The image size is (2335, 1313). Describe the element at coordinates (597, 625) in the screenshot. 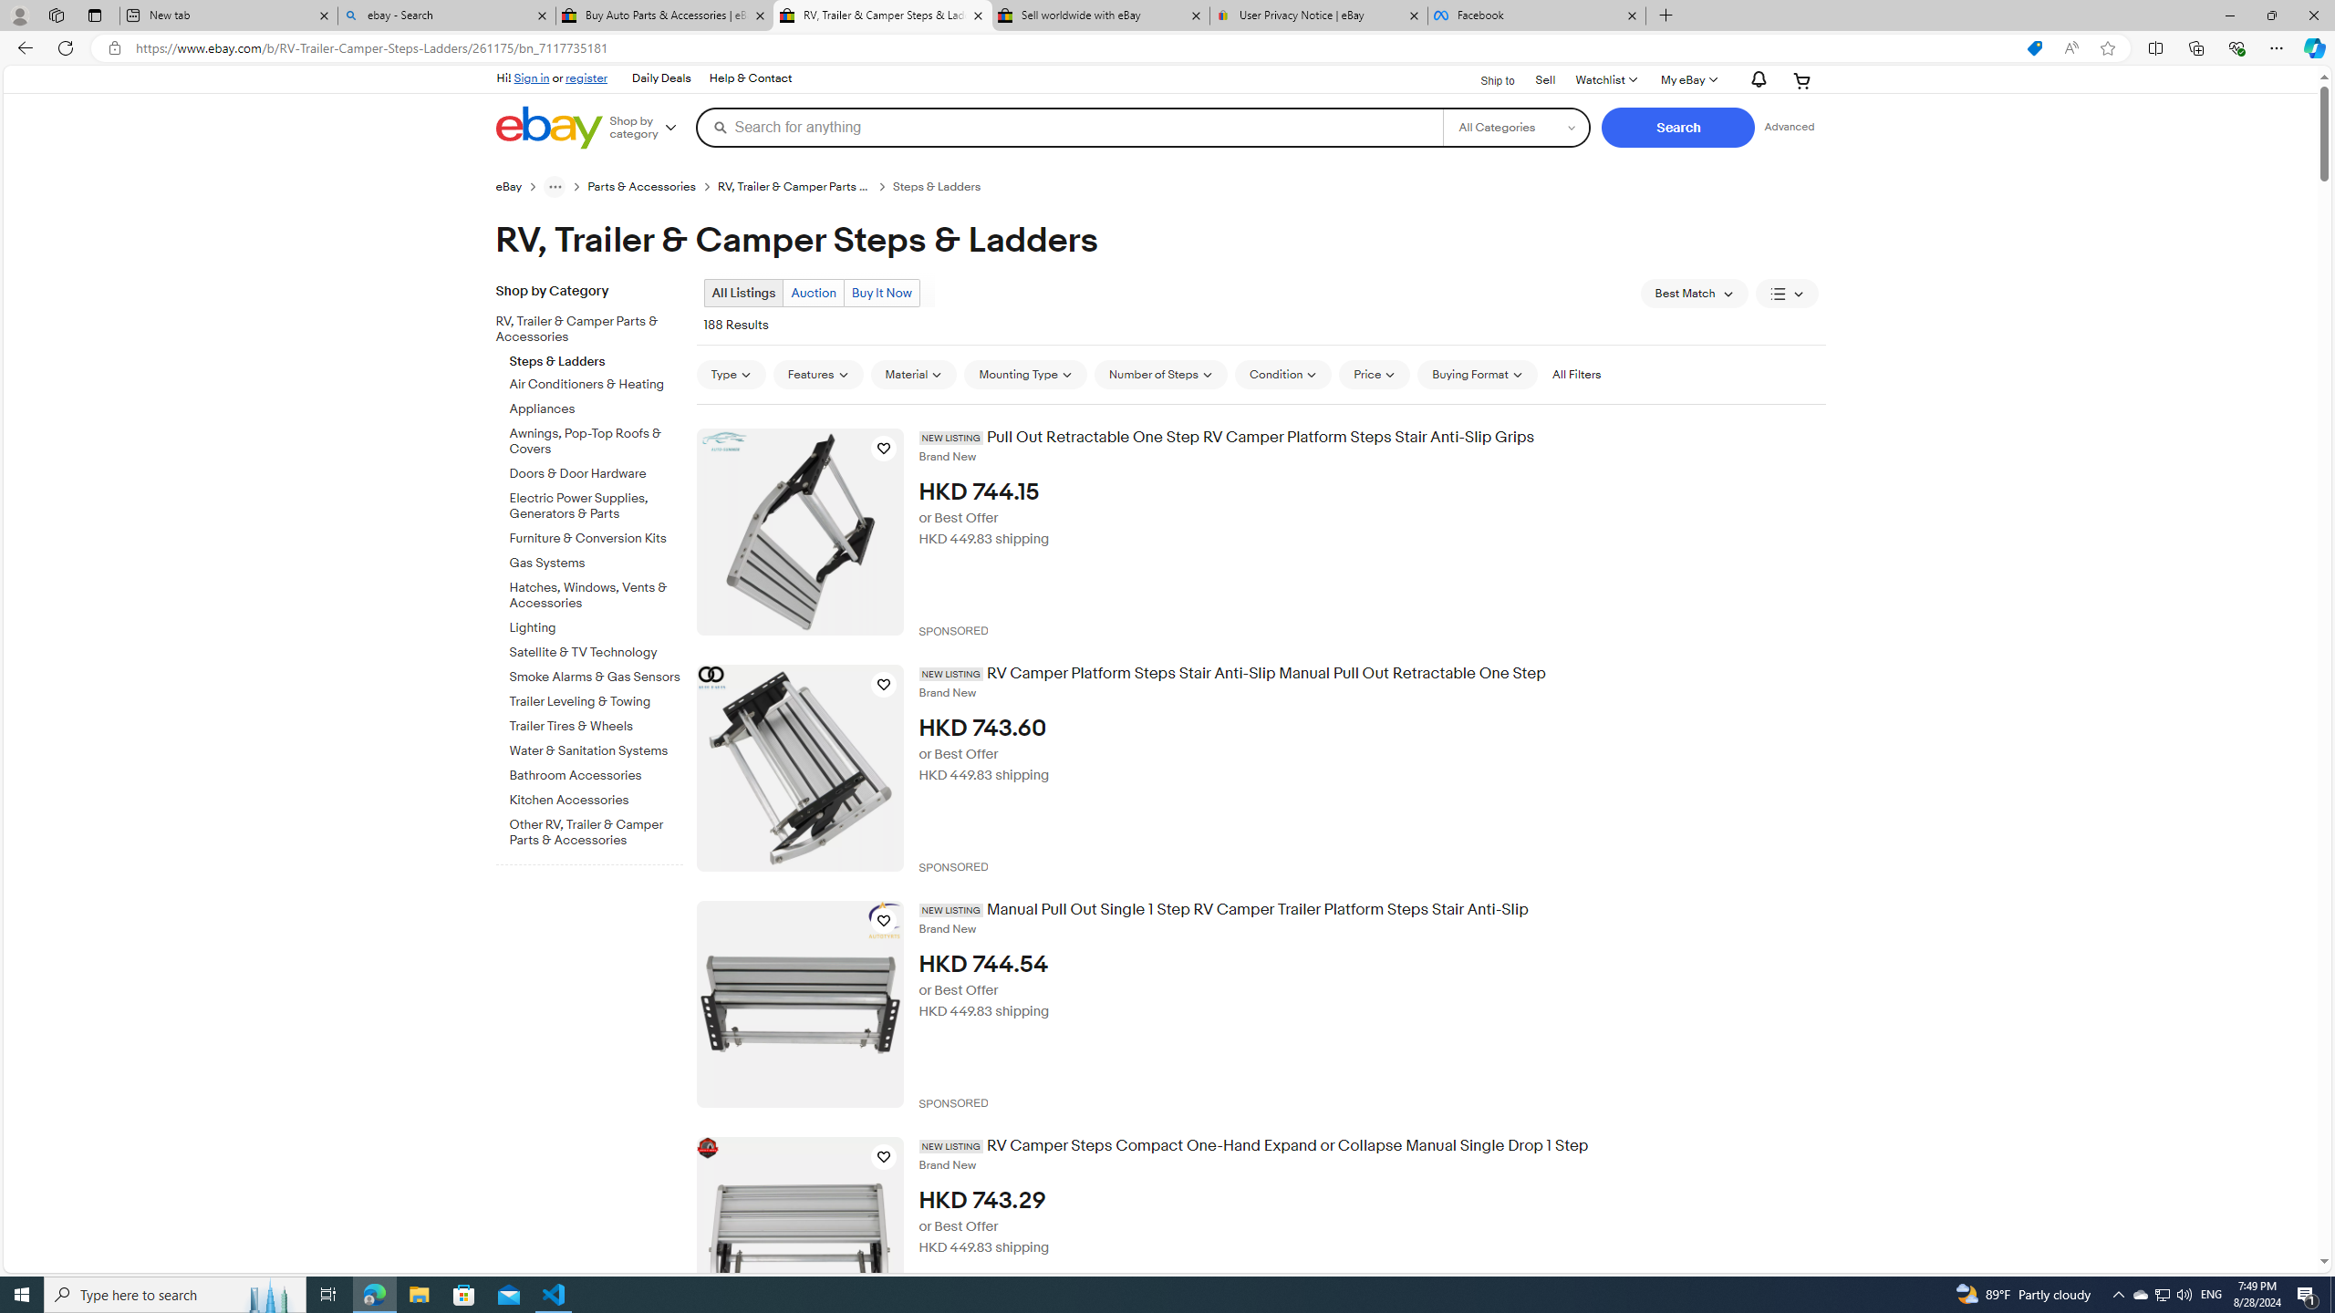

I see `Lighting` at that location.